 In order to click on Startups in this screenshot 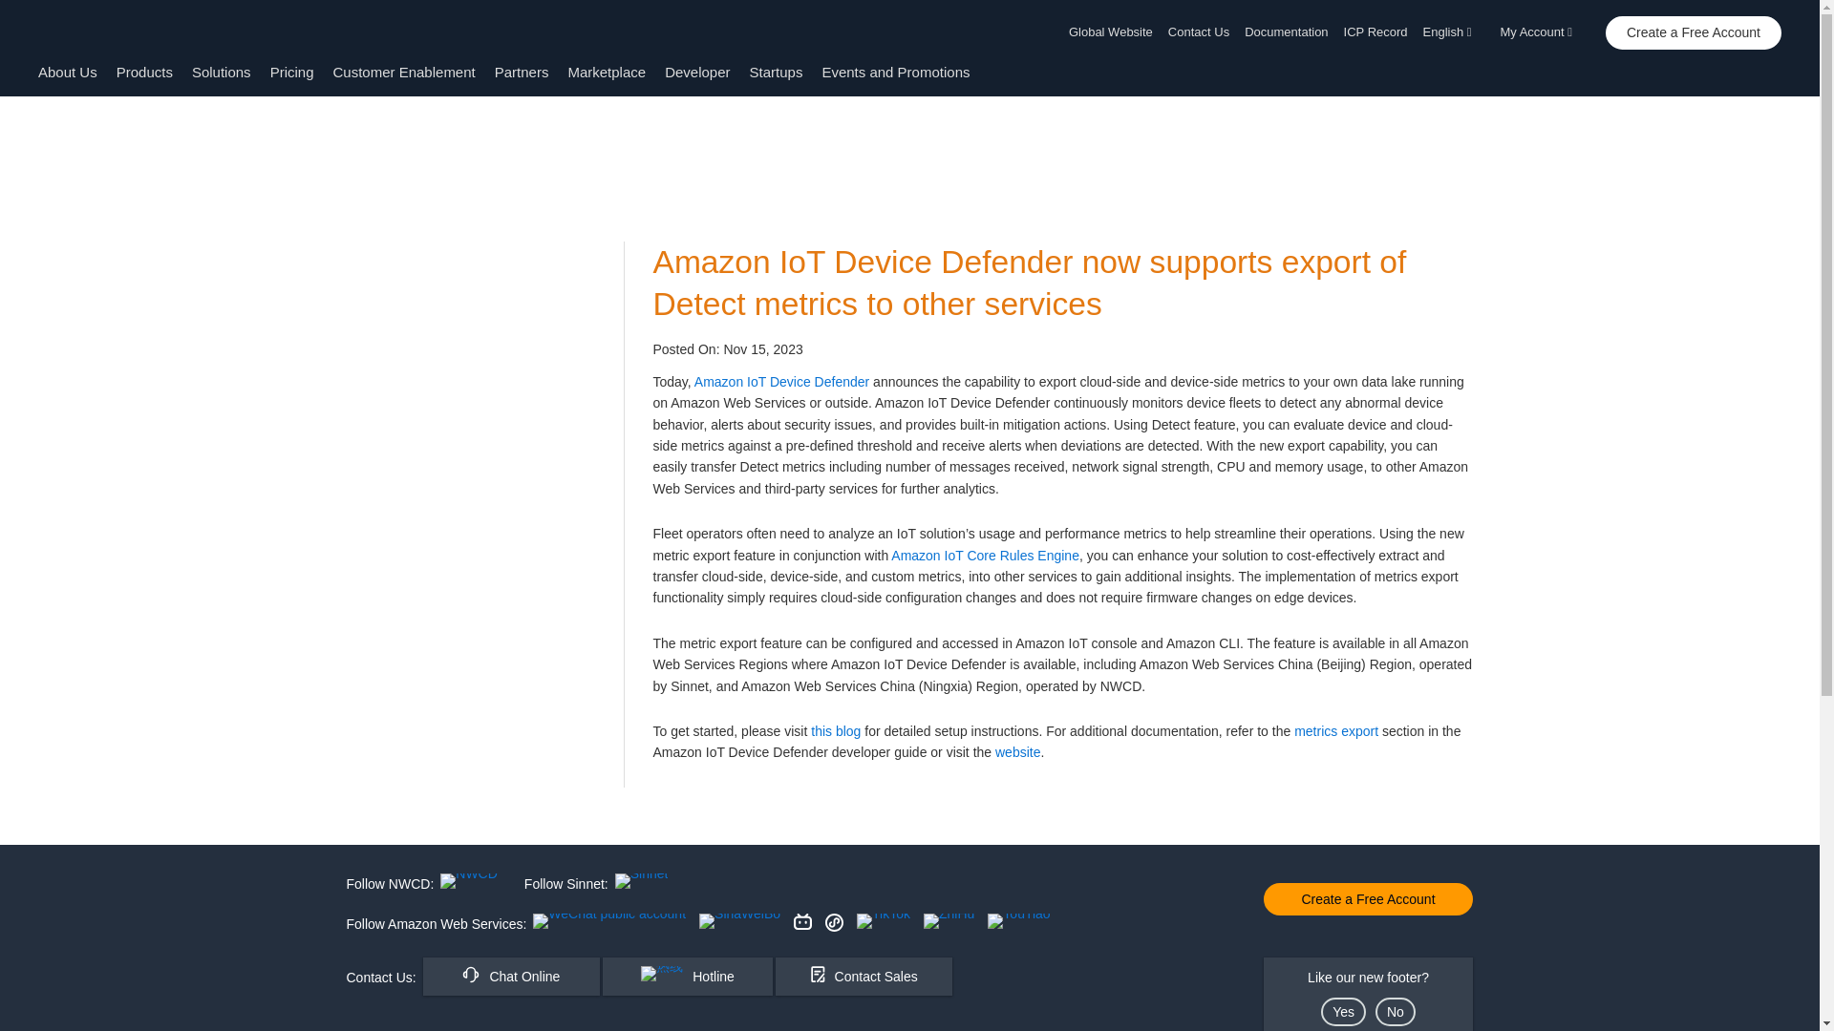, I will do `click(776, 72)`.